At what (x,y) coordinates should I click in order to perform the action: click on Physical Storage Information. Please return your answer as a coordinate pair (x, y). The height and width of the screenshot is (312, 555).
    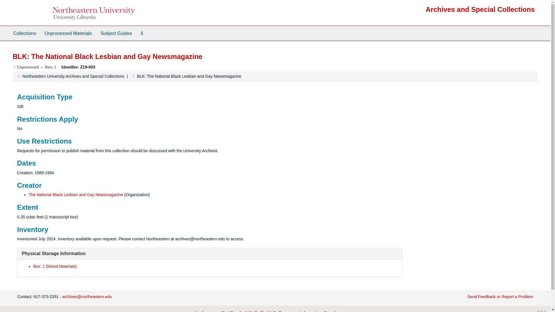
    Looking at the image, I should click on (53, 253).